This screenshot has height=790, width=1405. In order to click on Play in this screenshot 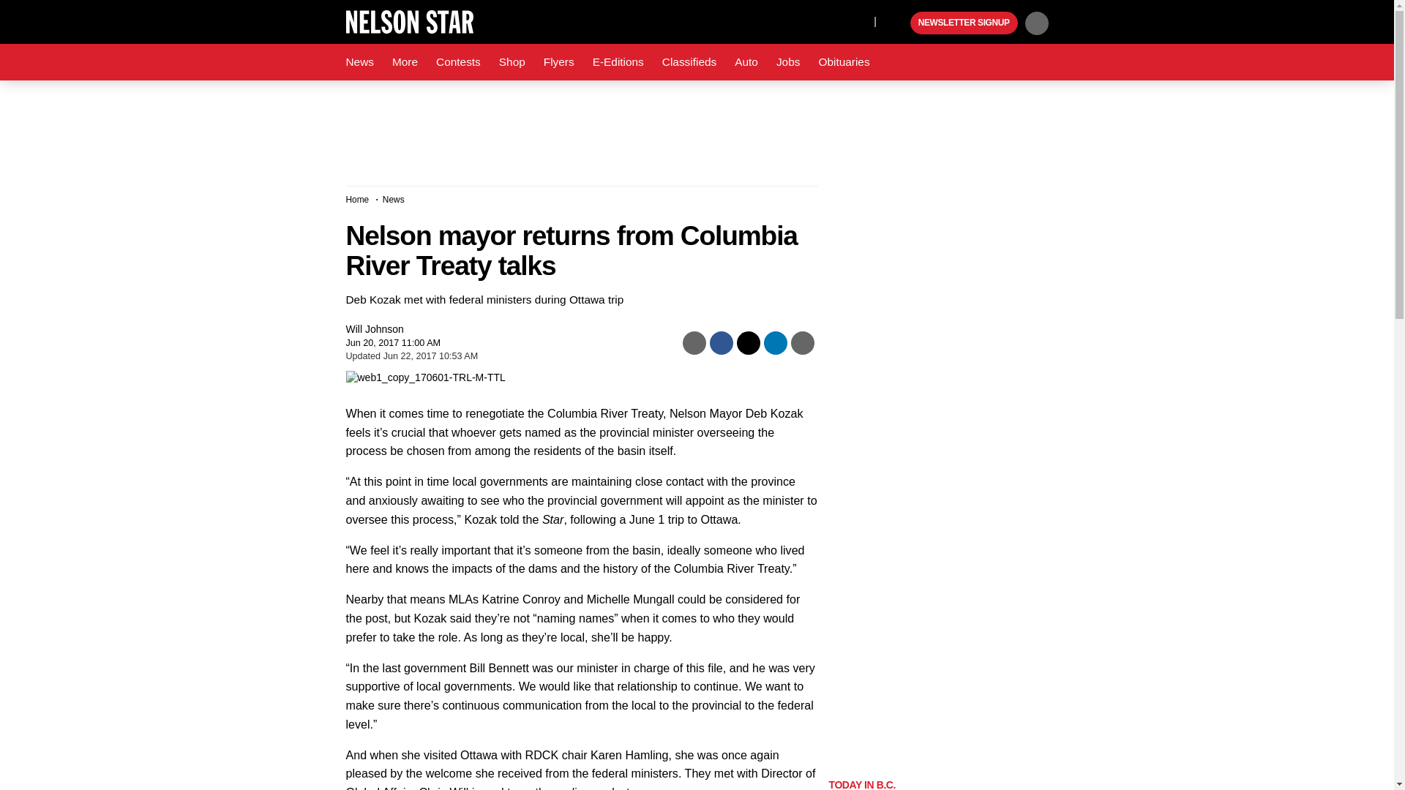, I will do `click(897, 23)`.